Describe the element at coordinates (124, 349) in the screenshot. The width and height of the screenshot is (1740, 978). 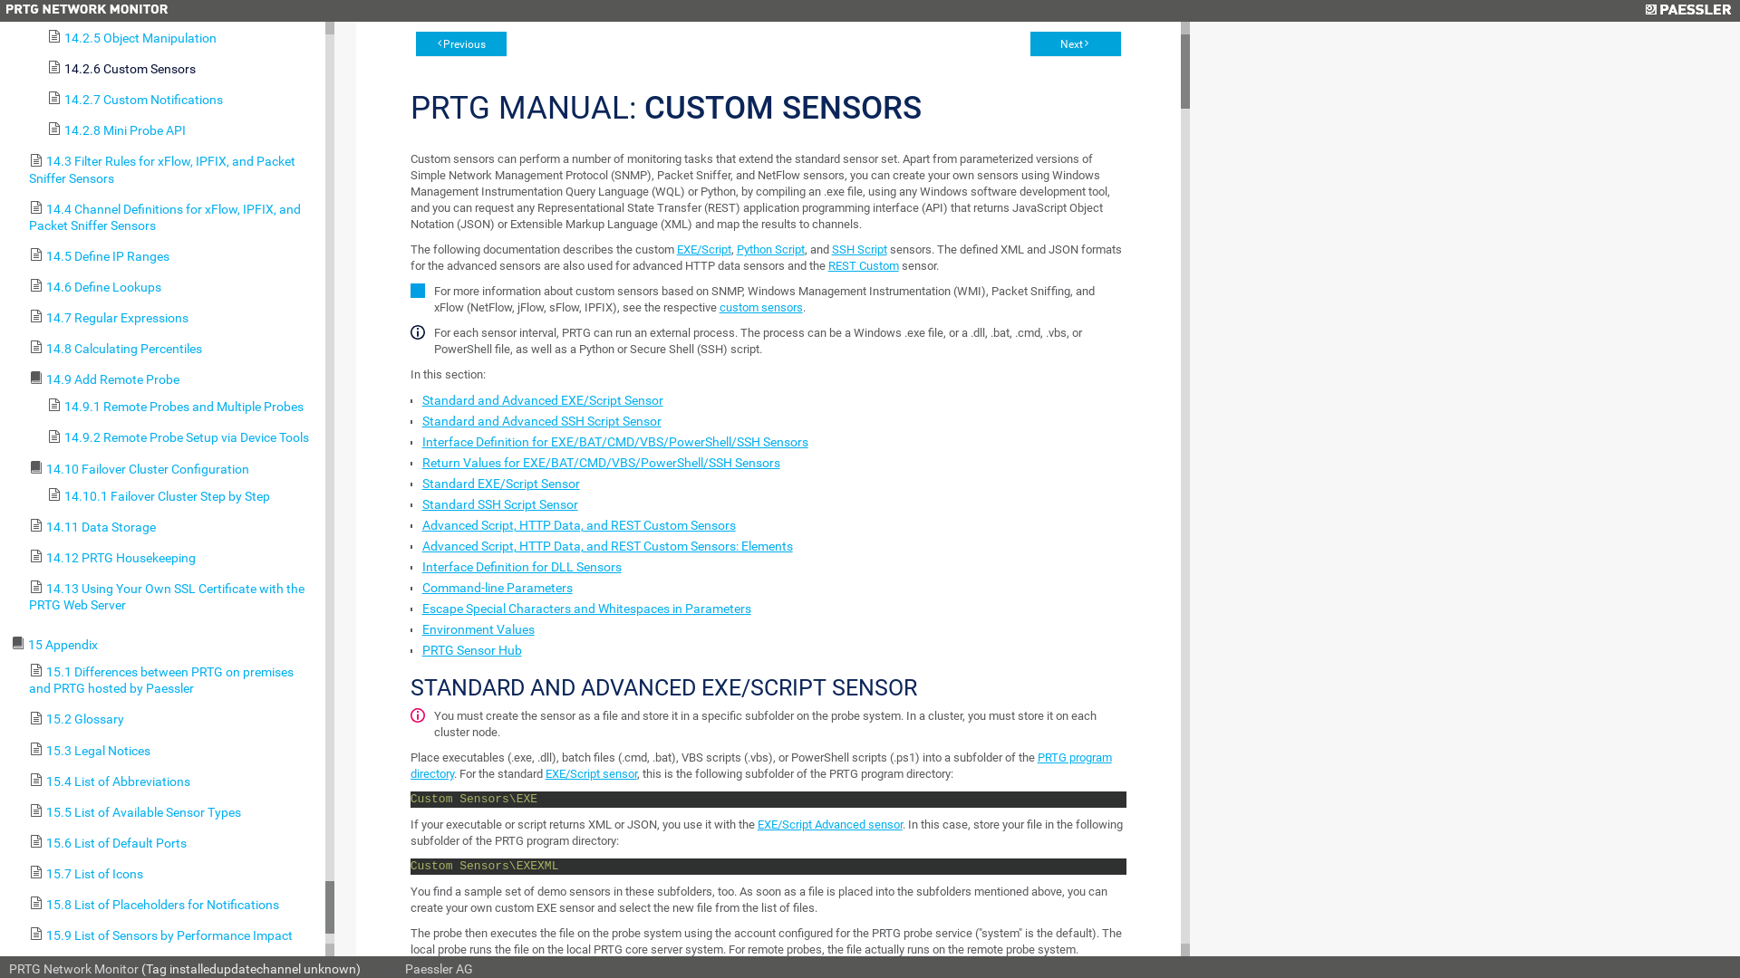
I see `14.8 Calculating Percentiles` at that location.